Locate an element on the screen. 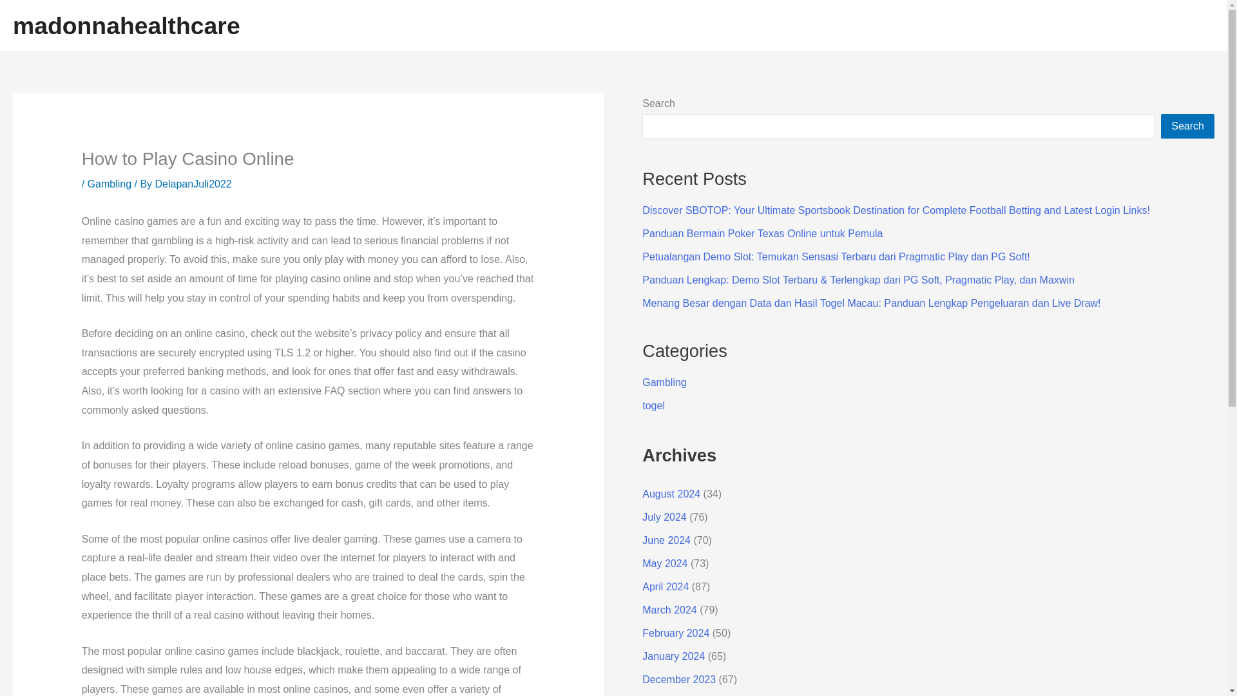 This screenshot has height=696, width=1237. February 2024 is located at coordinates (675, 633).